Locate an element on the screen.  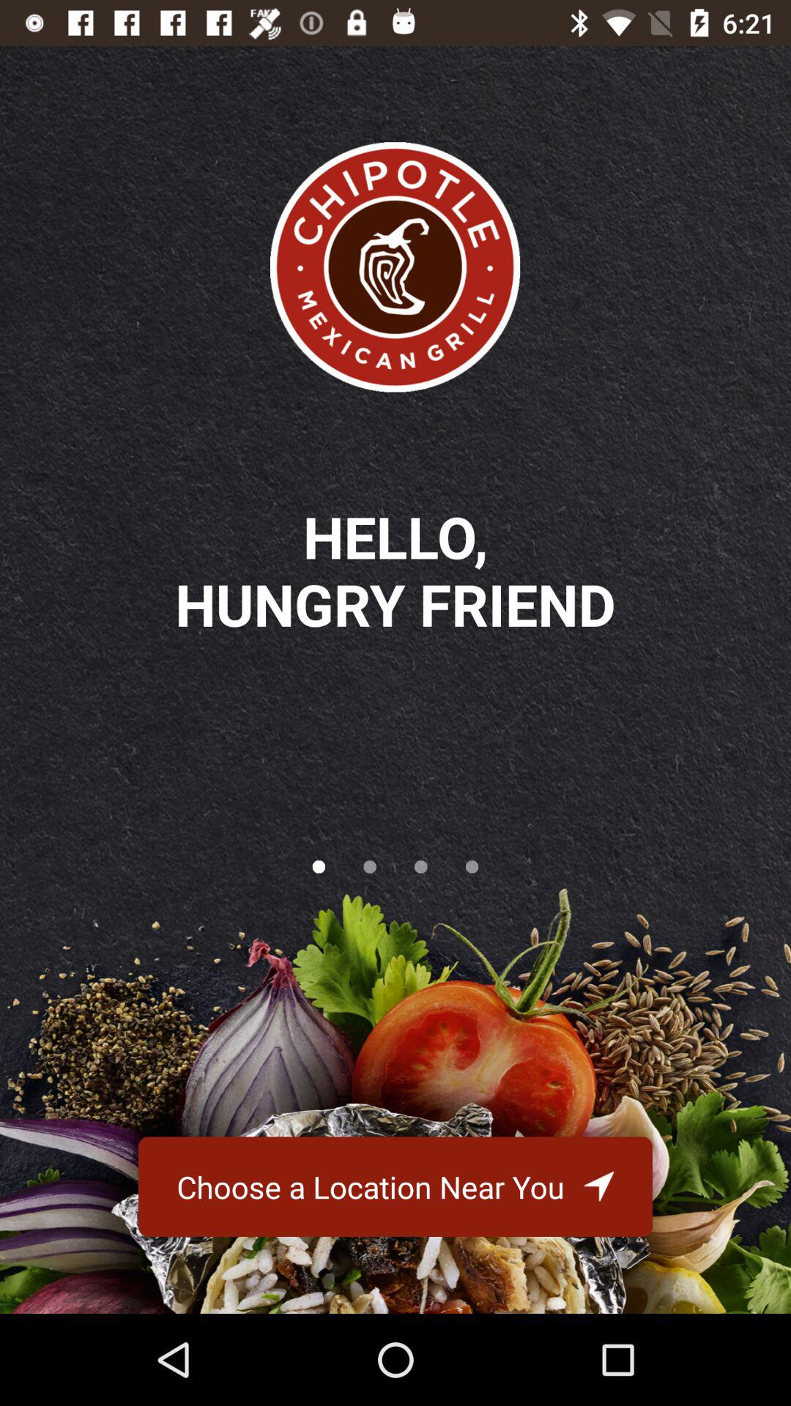
flip to choose a location item is located at coordinates (395, 1186).